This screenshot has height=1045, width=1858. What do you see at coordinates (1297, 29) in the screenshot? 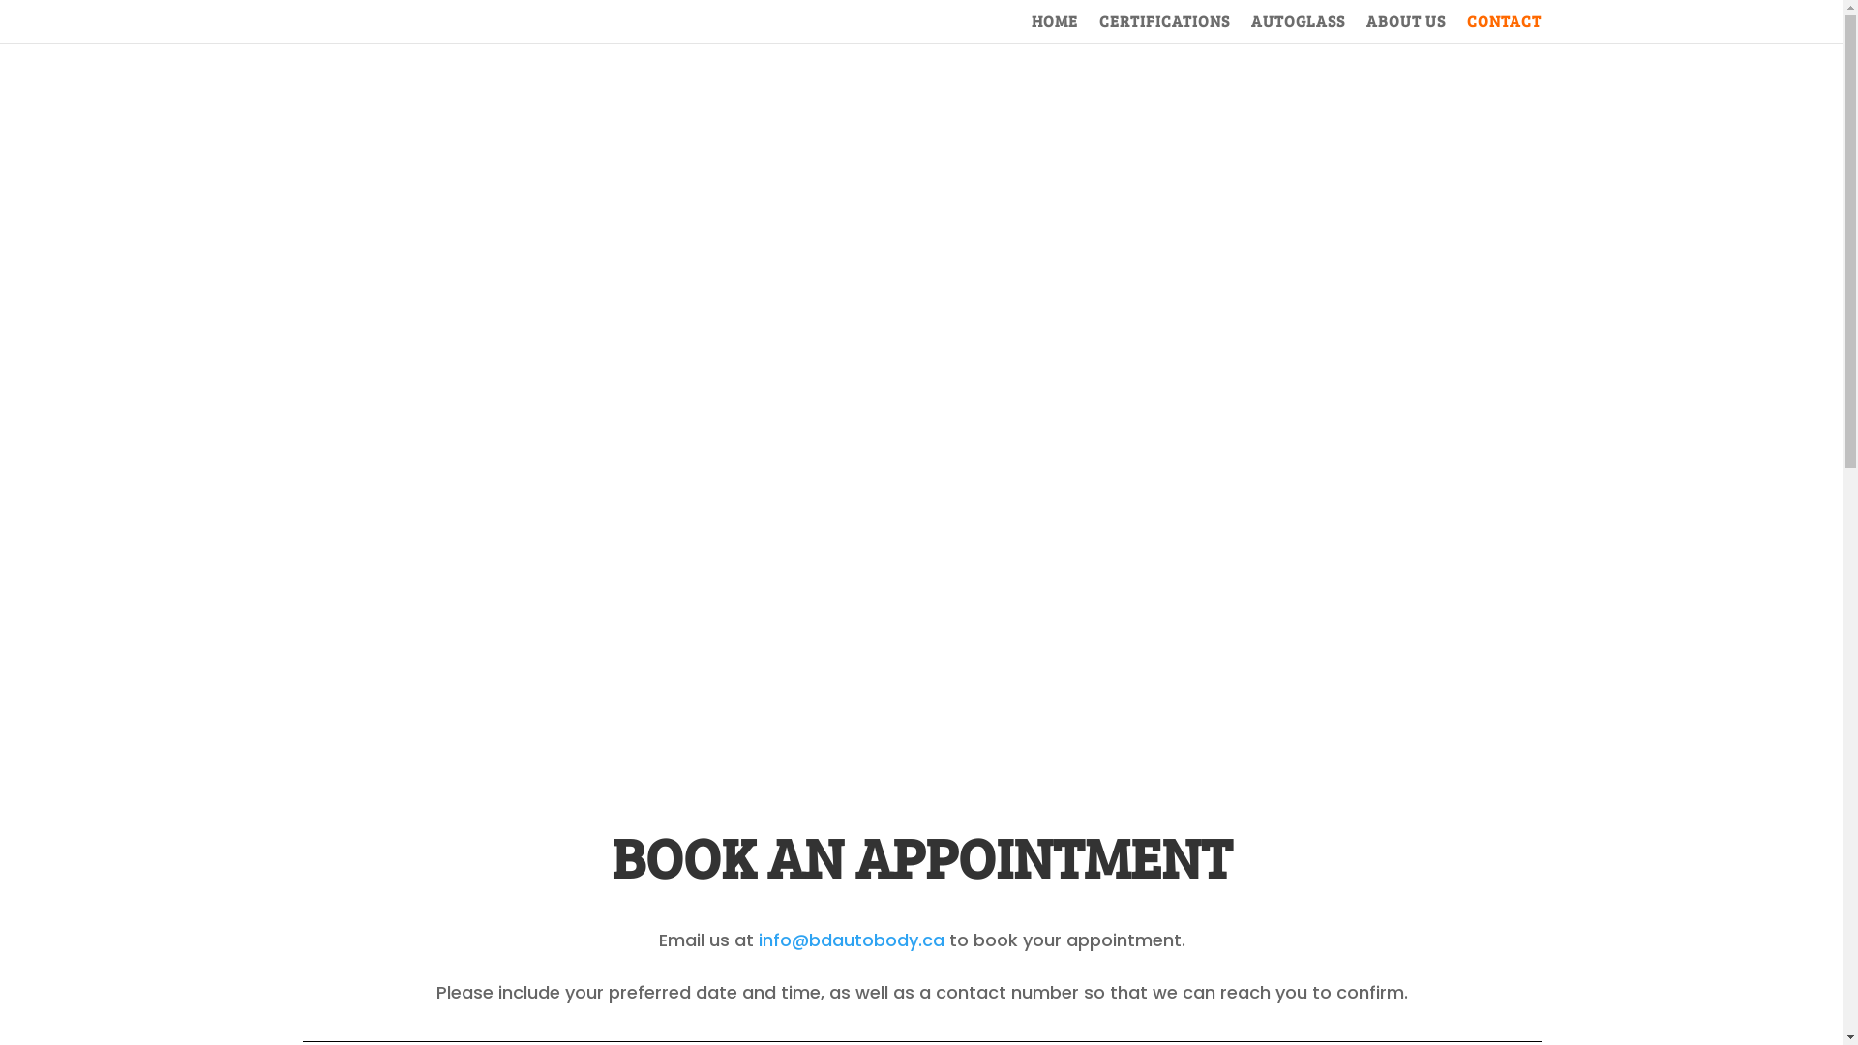
I see `AUTOGLASS` at bounding box center [1297, 29].